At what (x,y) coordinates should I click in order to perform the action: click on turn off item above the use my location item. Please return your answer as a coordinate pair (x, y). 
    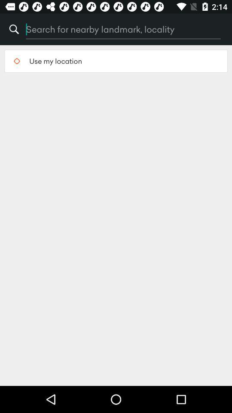
    Looking at the image, I should click on (104, 29).